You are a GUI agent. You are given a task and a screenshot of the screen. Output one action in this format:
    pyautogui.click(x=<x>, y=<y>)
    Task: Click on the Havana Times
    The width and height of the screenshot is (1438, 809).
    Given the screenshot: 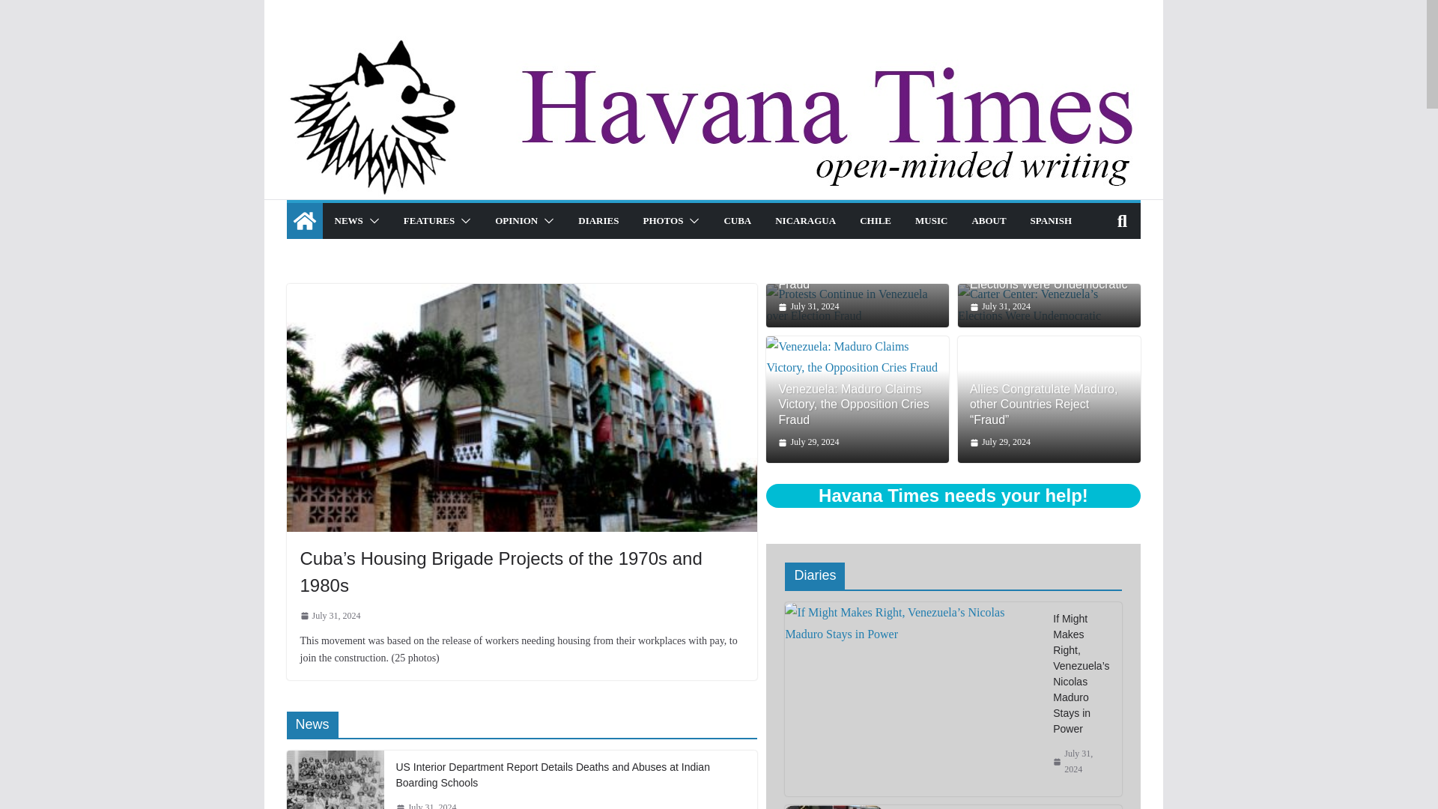 What is the action you would take?
    pyautogui.click(x=712, y=46)
    